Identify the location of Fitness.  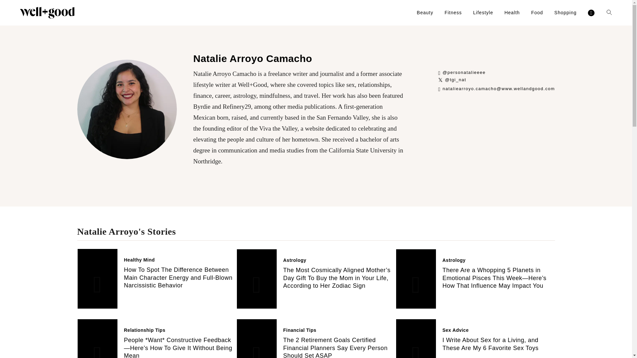
(453, 13).